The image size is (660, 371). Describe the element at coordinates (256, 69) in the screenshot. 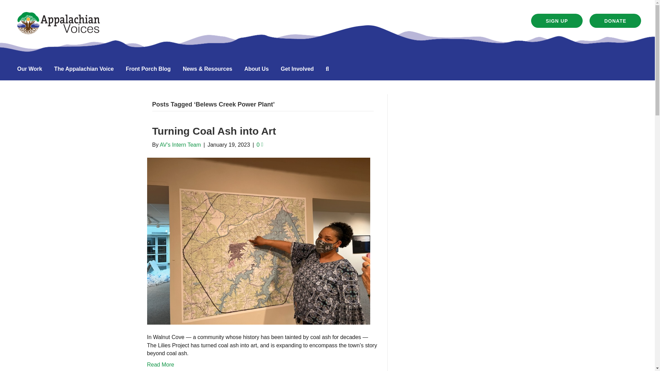

I see `About Us` at that location.